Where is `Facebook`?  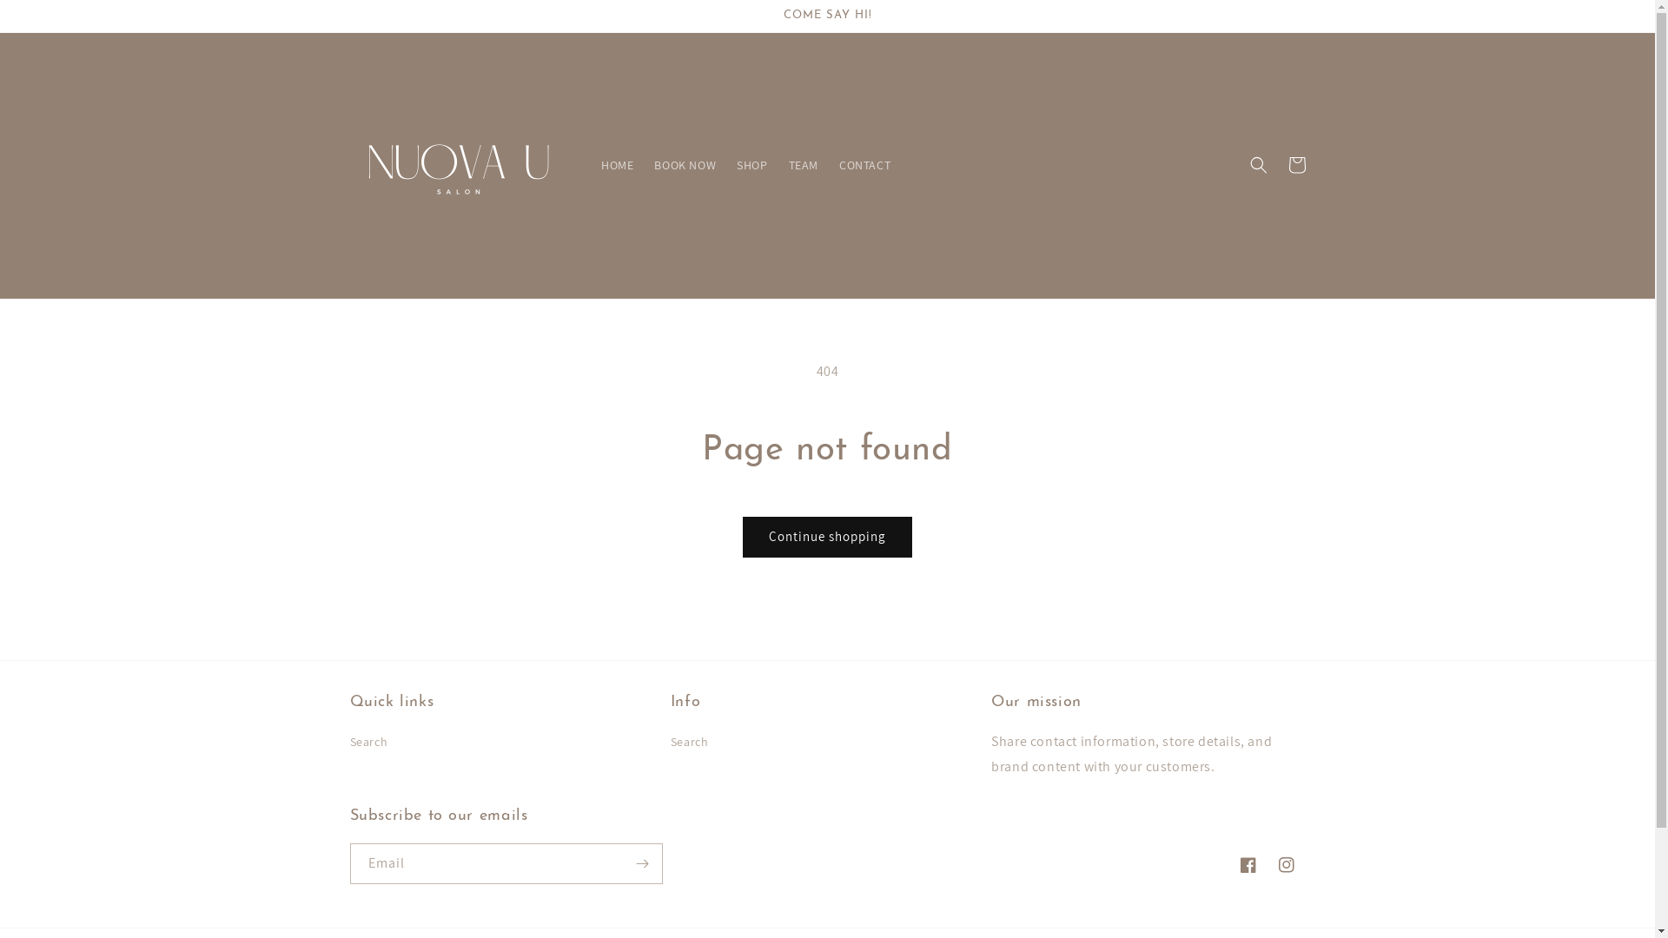
Facebook is located at coordinates (1248, 865).